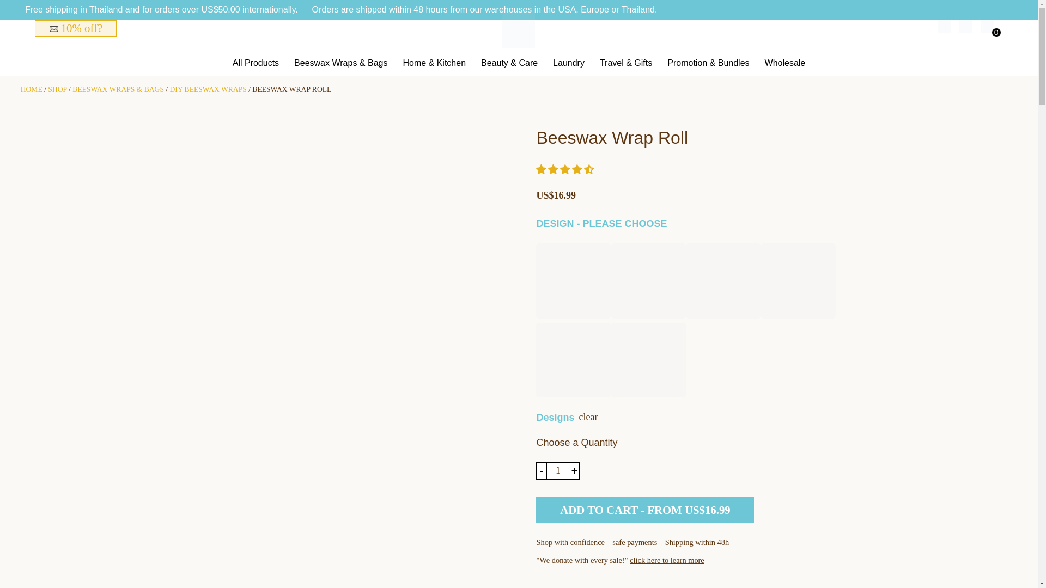 This screenshot has width=1046, height=588. Describe the element at coordinates (569, 64) in the screenshot. I see `Laundry` at that location.